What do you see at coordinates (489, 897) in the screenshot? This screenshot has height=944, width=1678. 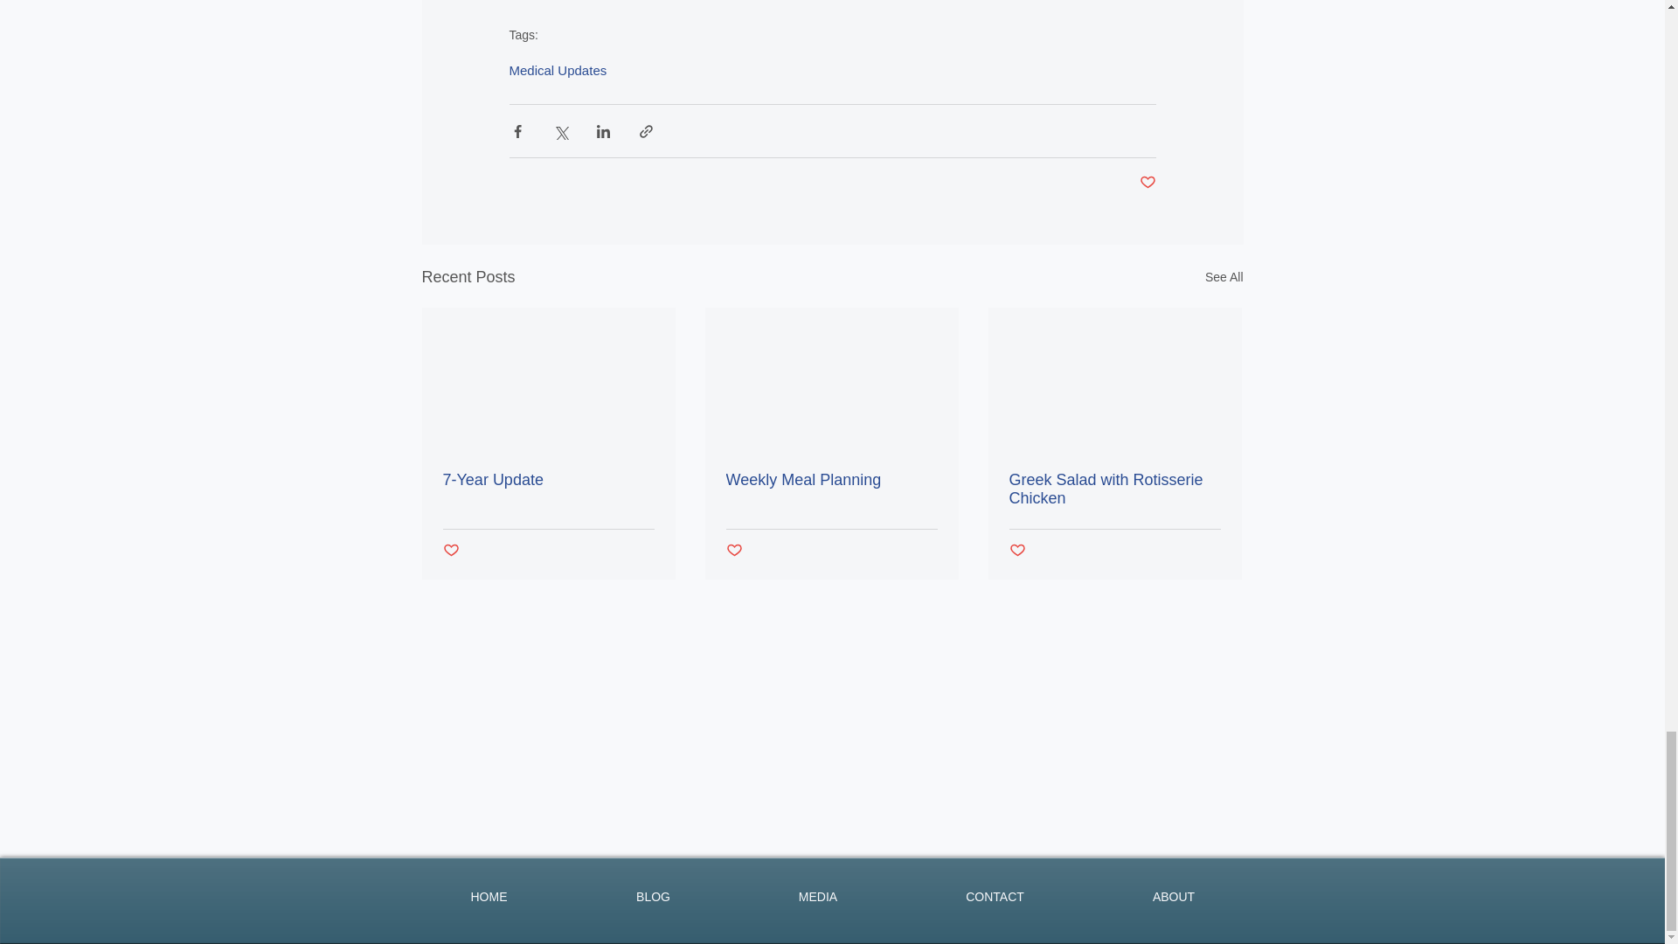 I see `HOME` at bounding box center [489, 897].